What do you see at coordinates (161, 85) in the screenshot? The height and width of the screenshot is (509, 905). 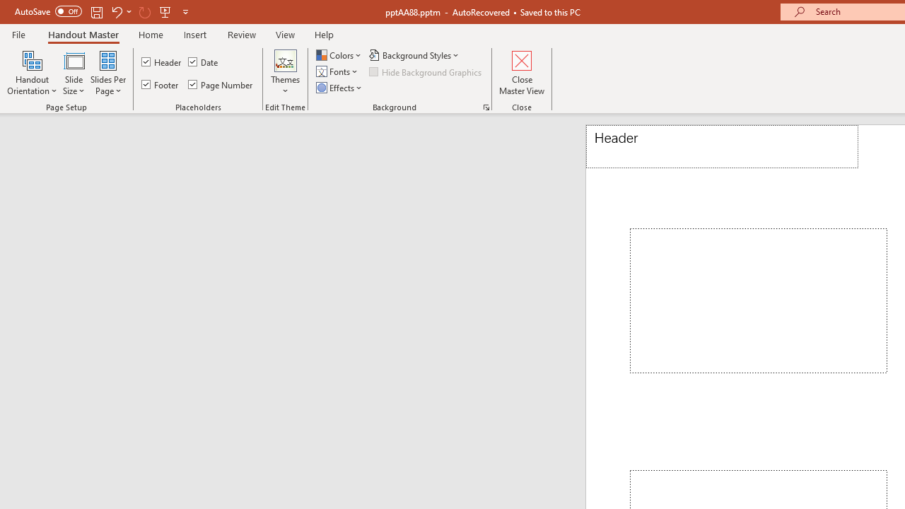 I see `Footer` at bounding box center [161, 85].